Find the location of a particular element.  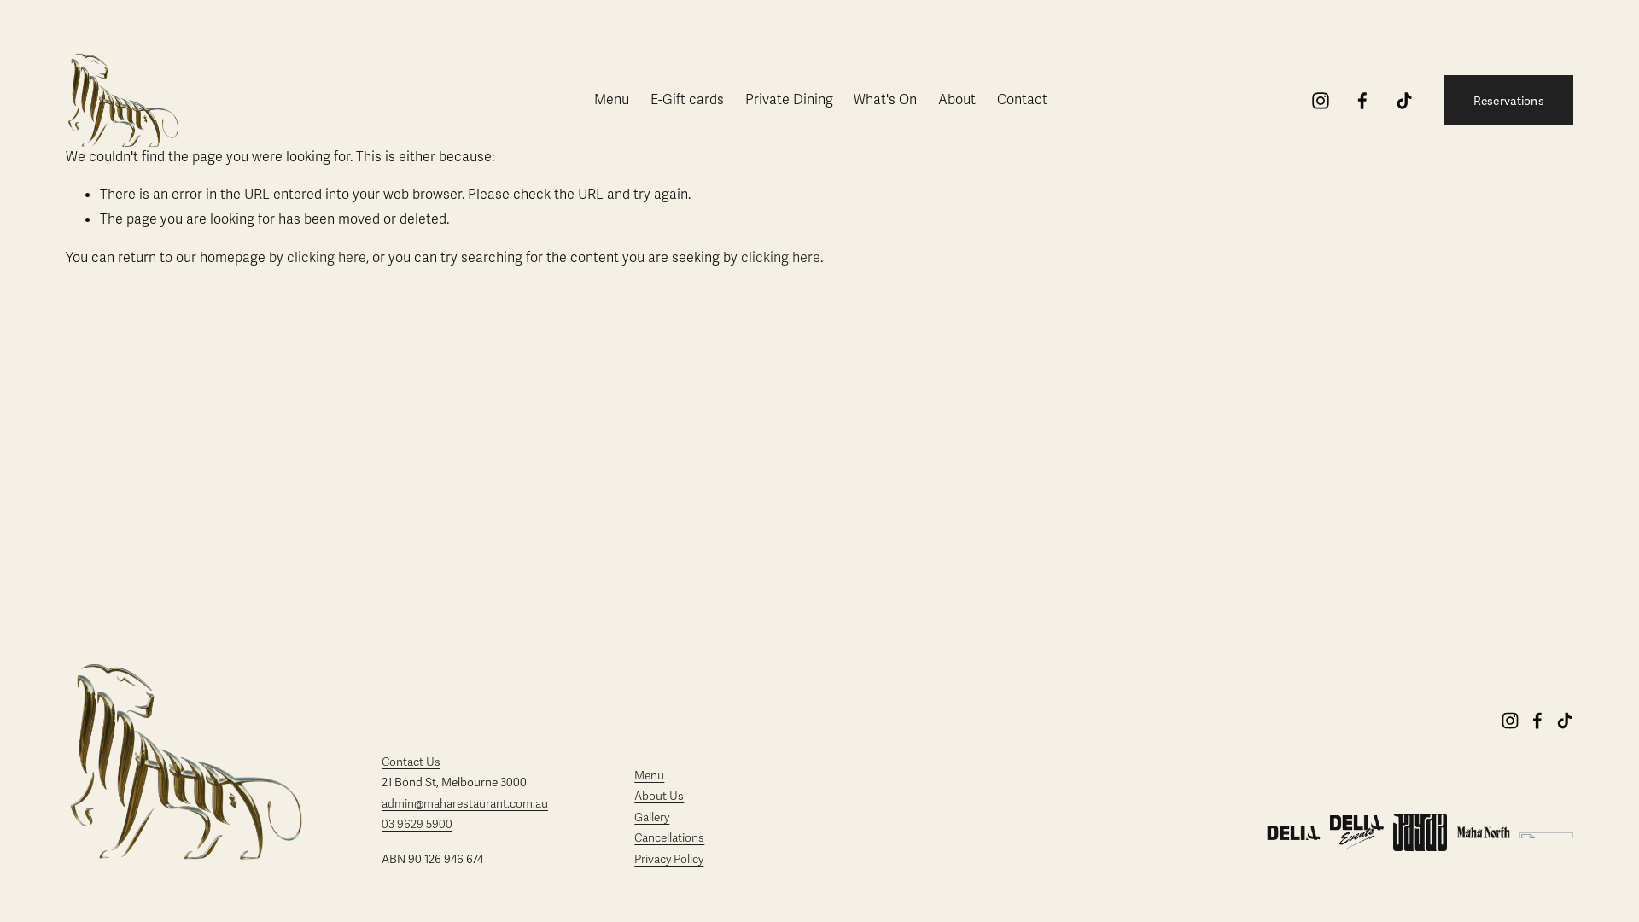

clicking here is located at coordinates (326, 257).